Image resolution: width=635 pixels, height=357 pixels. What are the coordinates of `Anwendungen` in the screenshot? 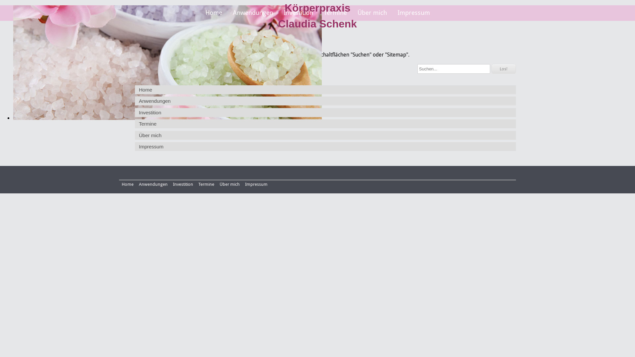 It's located at (325, 101).